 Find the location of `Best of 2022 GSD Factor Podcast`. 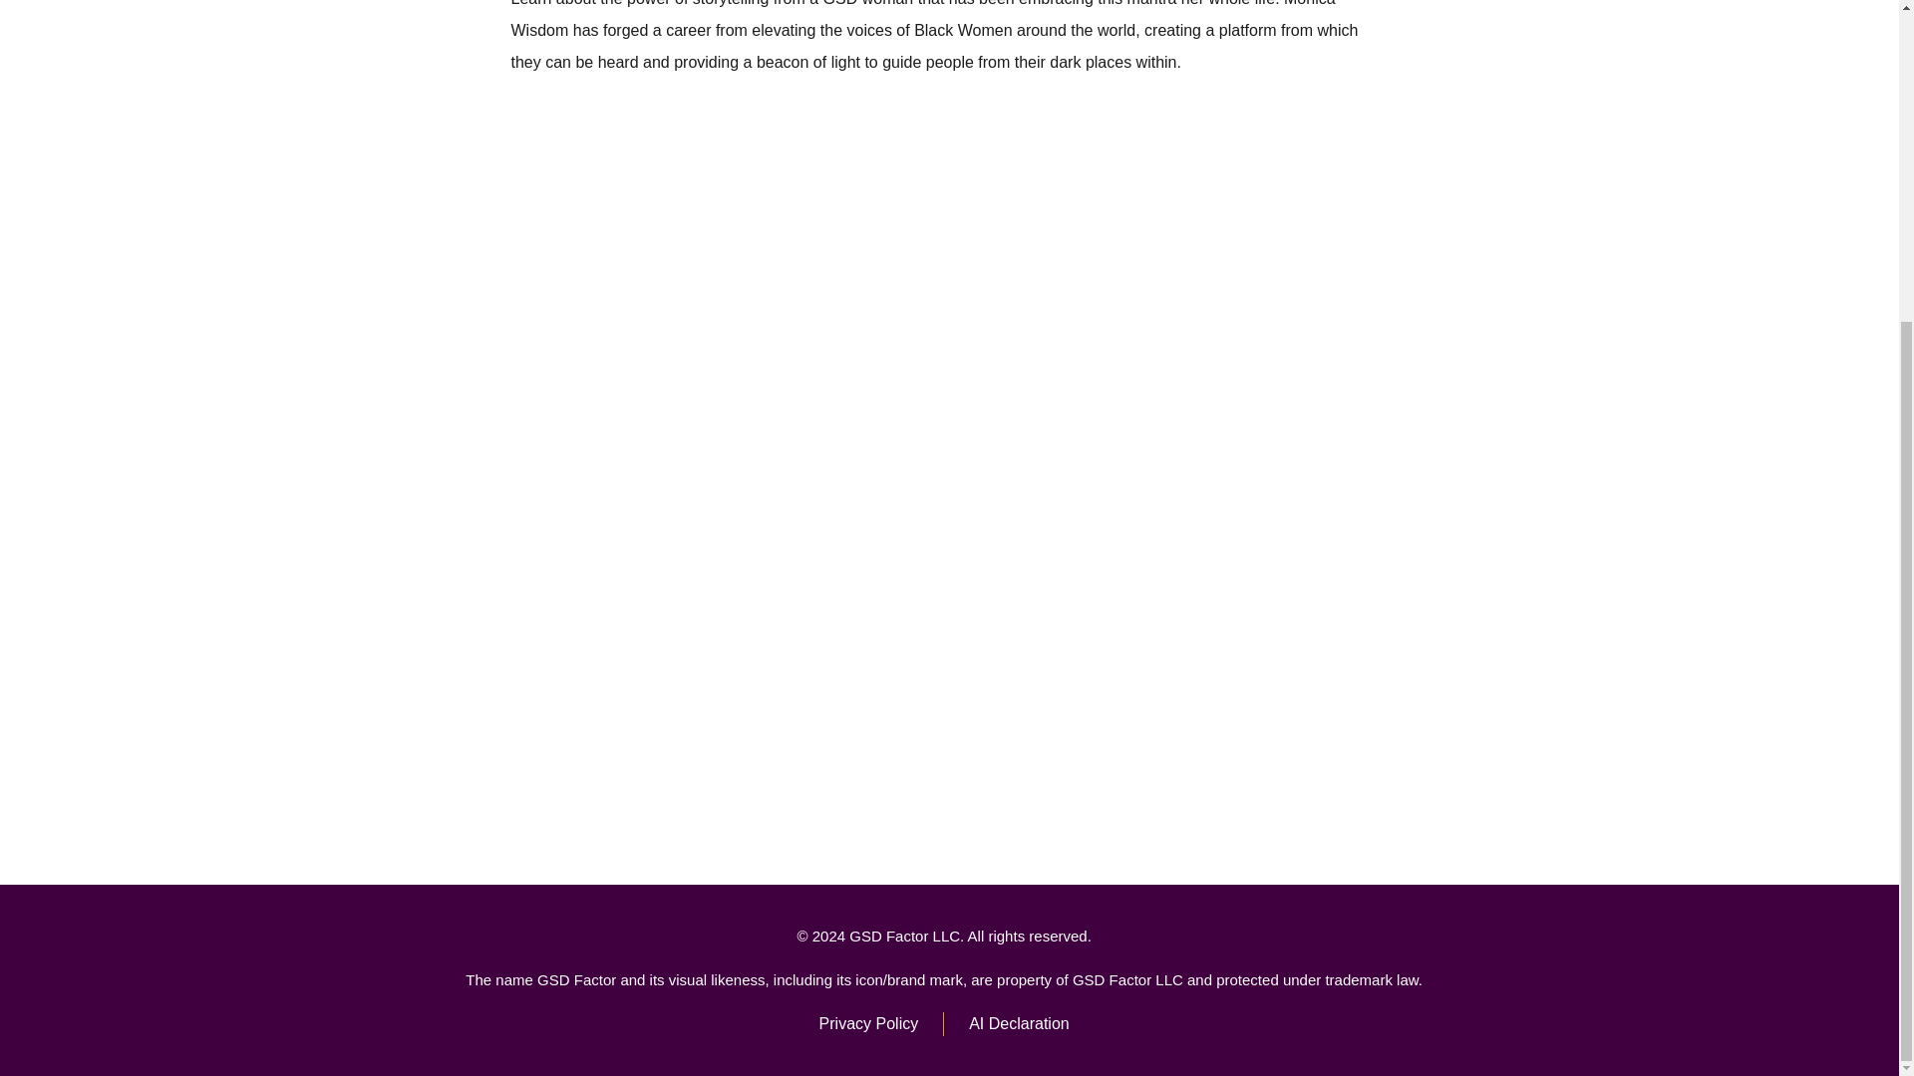

Best of 2022 GSD Factor Podcast is located at coordinates (949, 693).